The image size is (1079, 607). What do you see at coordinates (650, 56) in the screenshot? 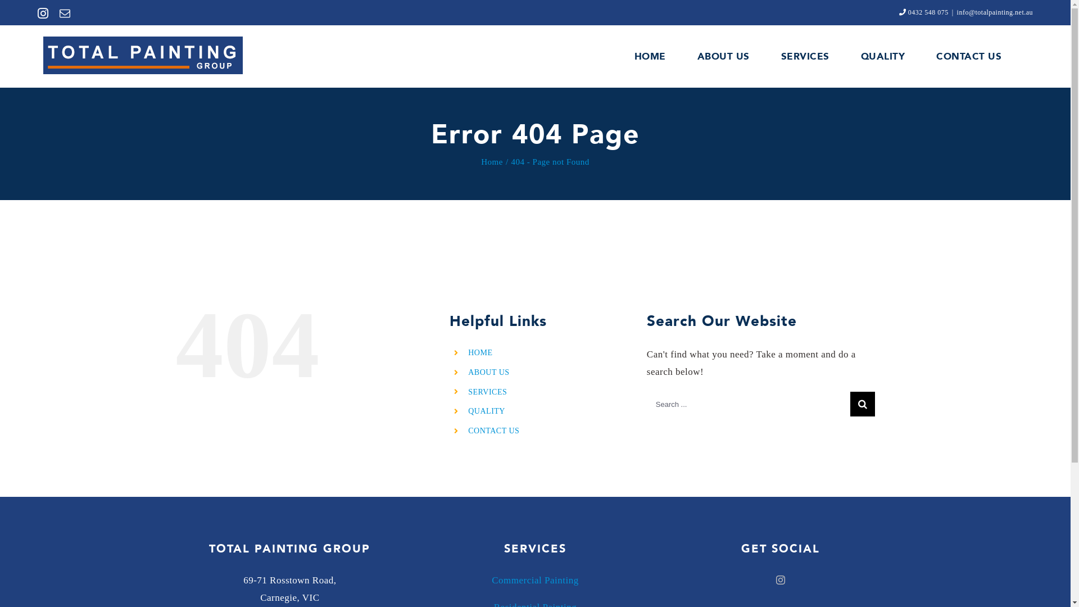
I see `HOME` at bounding box center [650, 56].